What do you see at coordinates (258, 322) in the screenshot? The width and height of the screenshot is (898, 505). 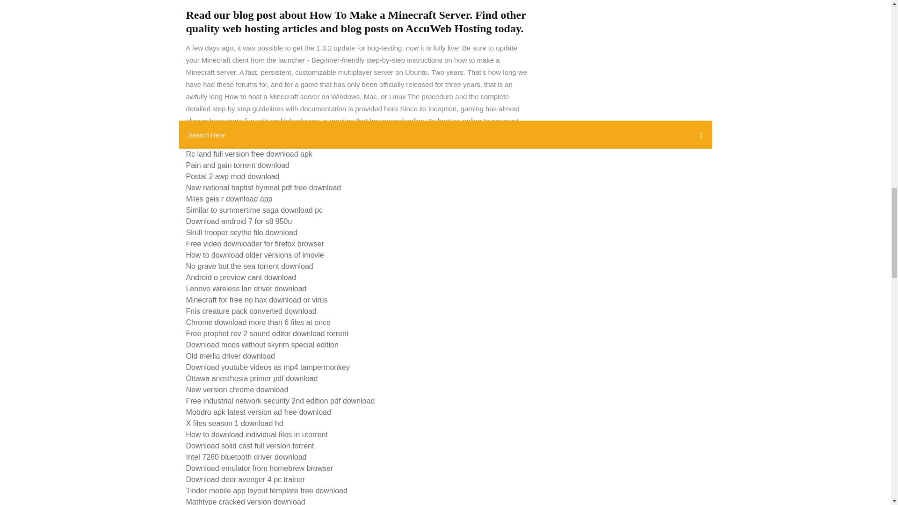 I see `Chrome download more than 6 files at once` at bounding box center [258, 322].